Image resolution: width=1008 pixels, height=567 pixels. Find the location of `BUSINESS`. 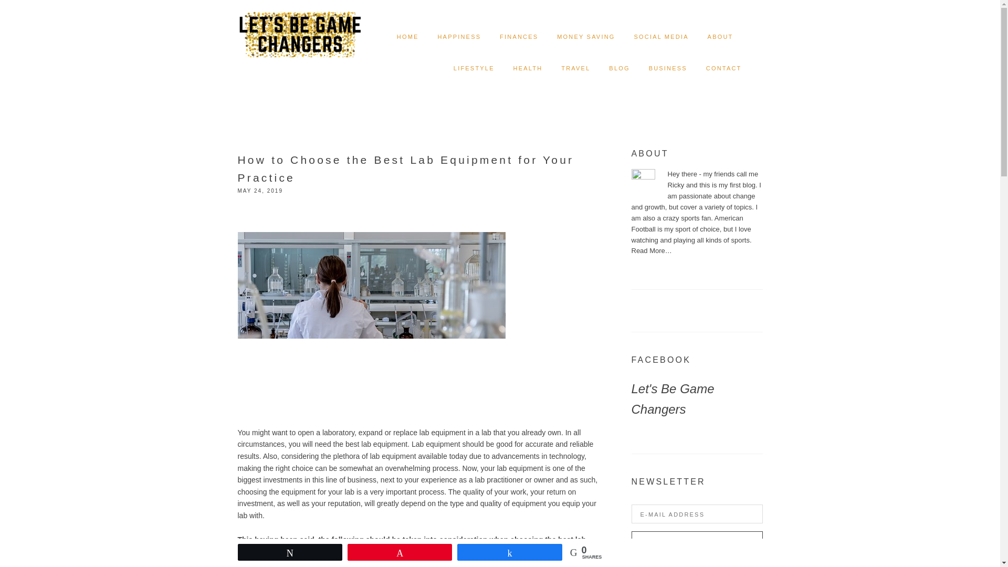

BUSINESS is located at coordinates (668, 68).